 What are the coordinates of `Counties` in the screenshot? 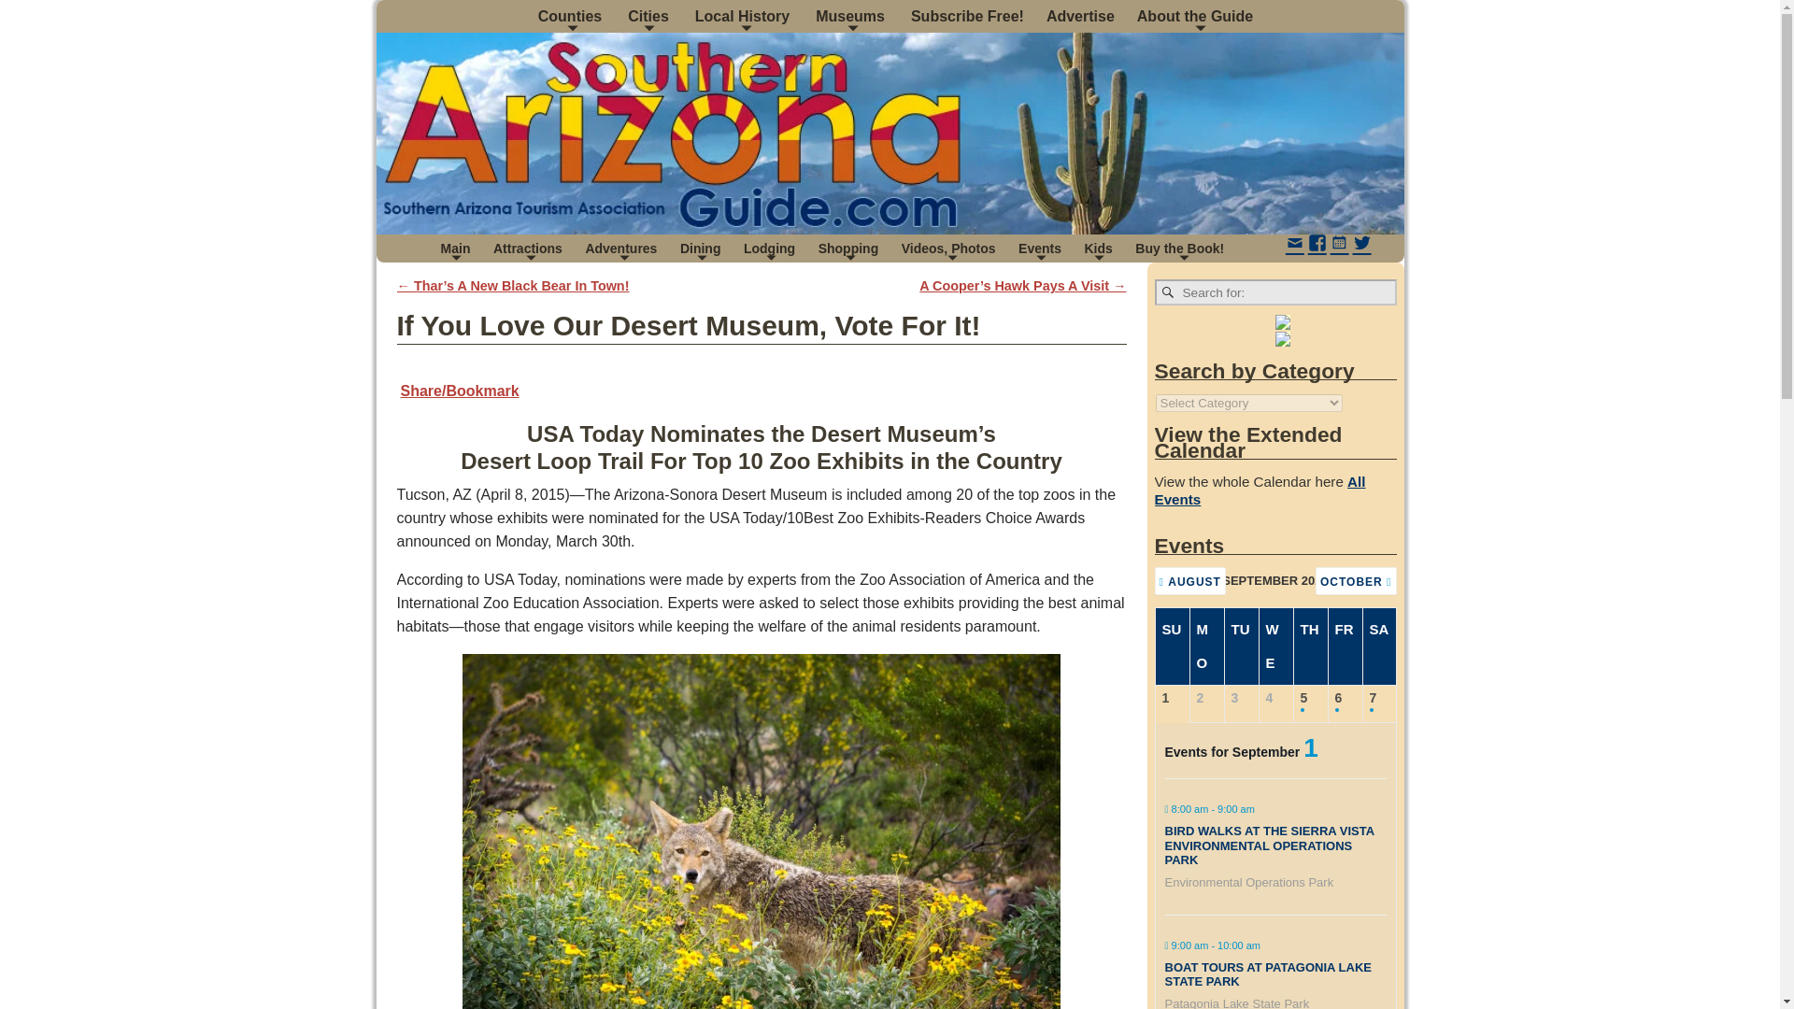 It's located at (572, 16).